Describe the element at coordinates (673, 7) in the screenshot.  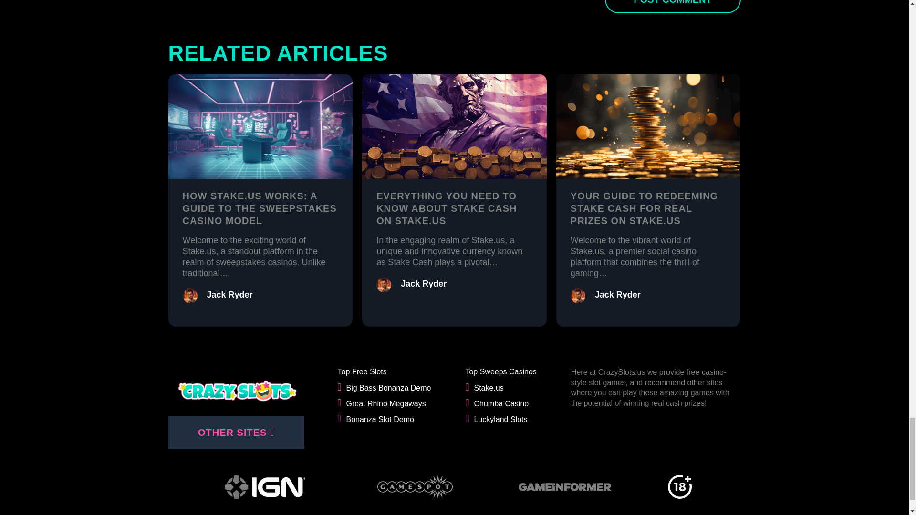
I see `Post Comment` at that location.